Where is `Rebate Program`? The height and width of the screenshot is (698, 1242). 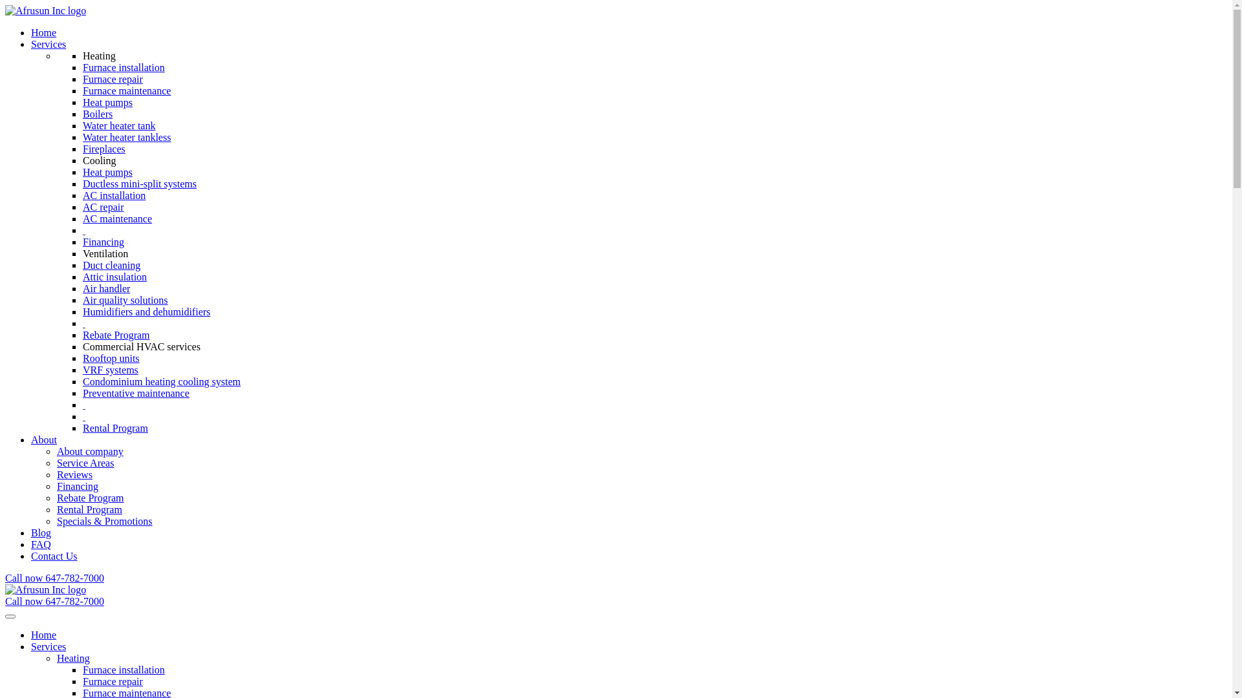
Rebate Program is located at coordinates (116, 335).